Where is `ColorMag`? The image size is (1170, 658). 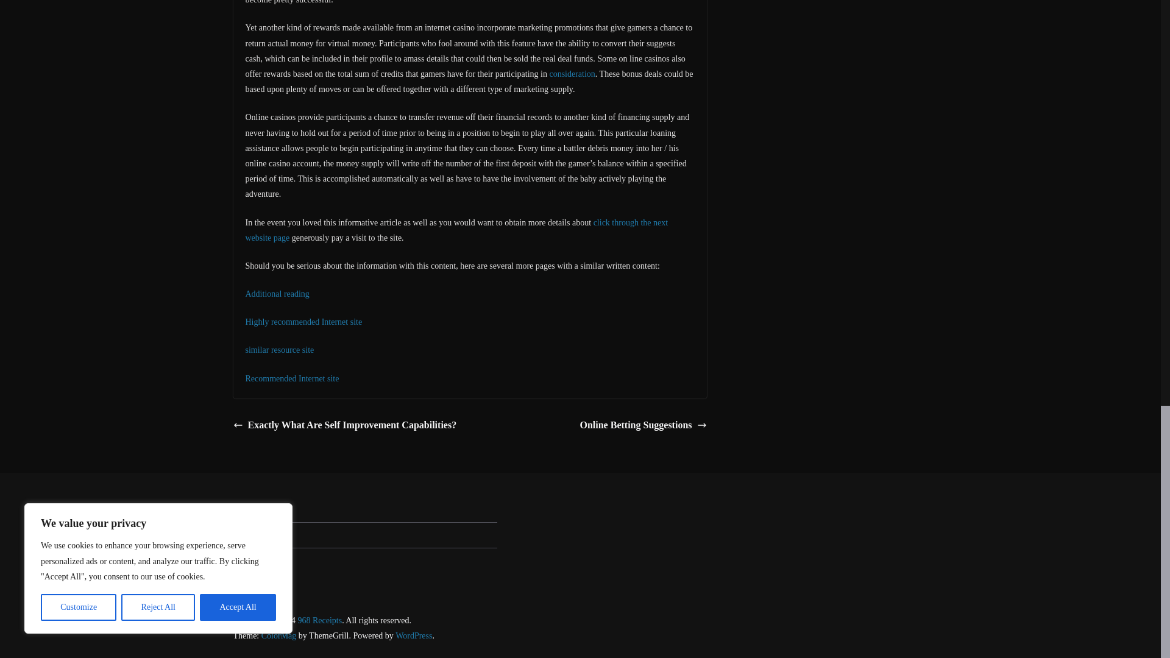 ColorMag is located at coordinates (279, 635).